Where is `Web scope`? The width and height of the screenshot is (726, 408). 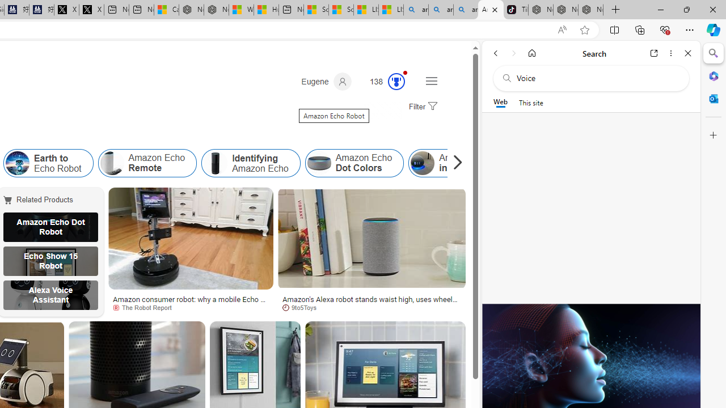 Web scope is located at coordinates (500, 102).